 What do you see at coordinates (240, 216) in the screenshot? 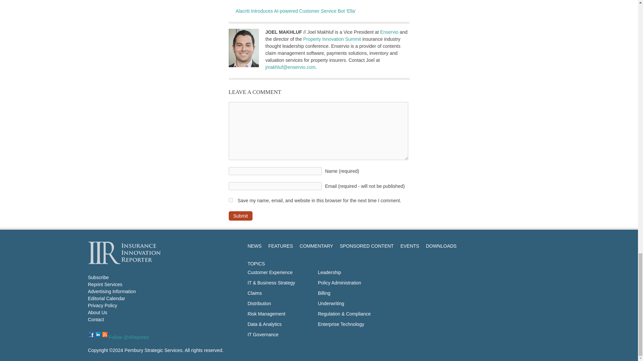
I see `Submit` at bounding box center [240, 216].